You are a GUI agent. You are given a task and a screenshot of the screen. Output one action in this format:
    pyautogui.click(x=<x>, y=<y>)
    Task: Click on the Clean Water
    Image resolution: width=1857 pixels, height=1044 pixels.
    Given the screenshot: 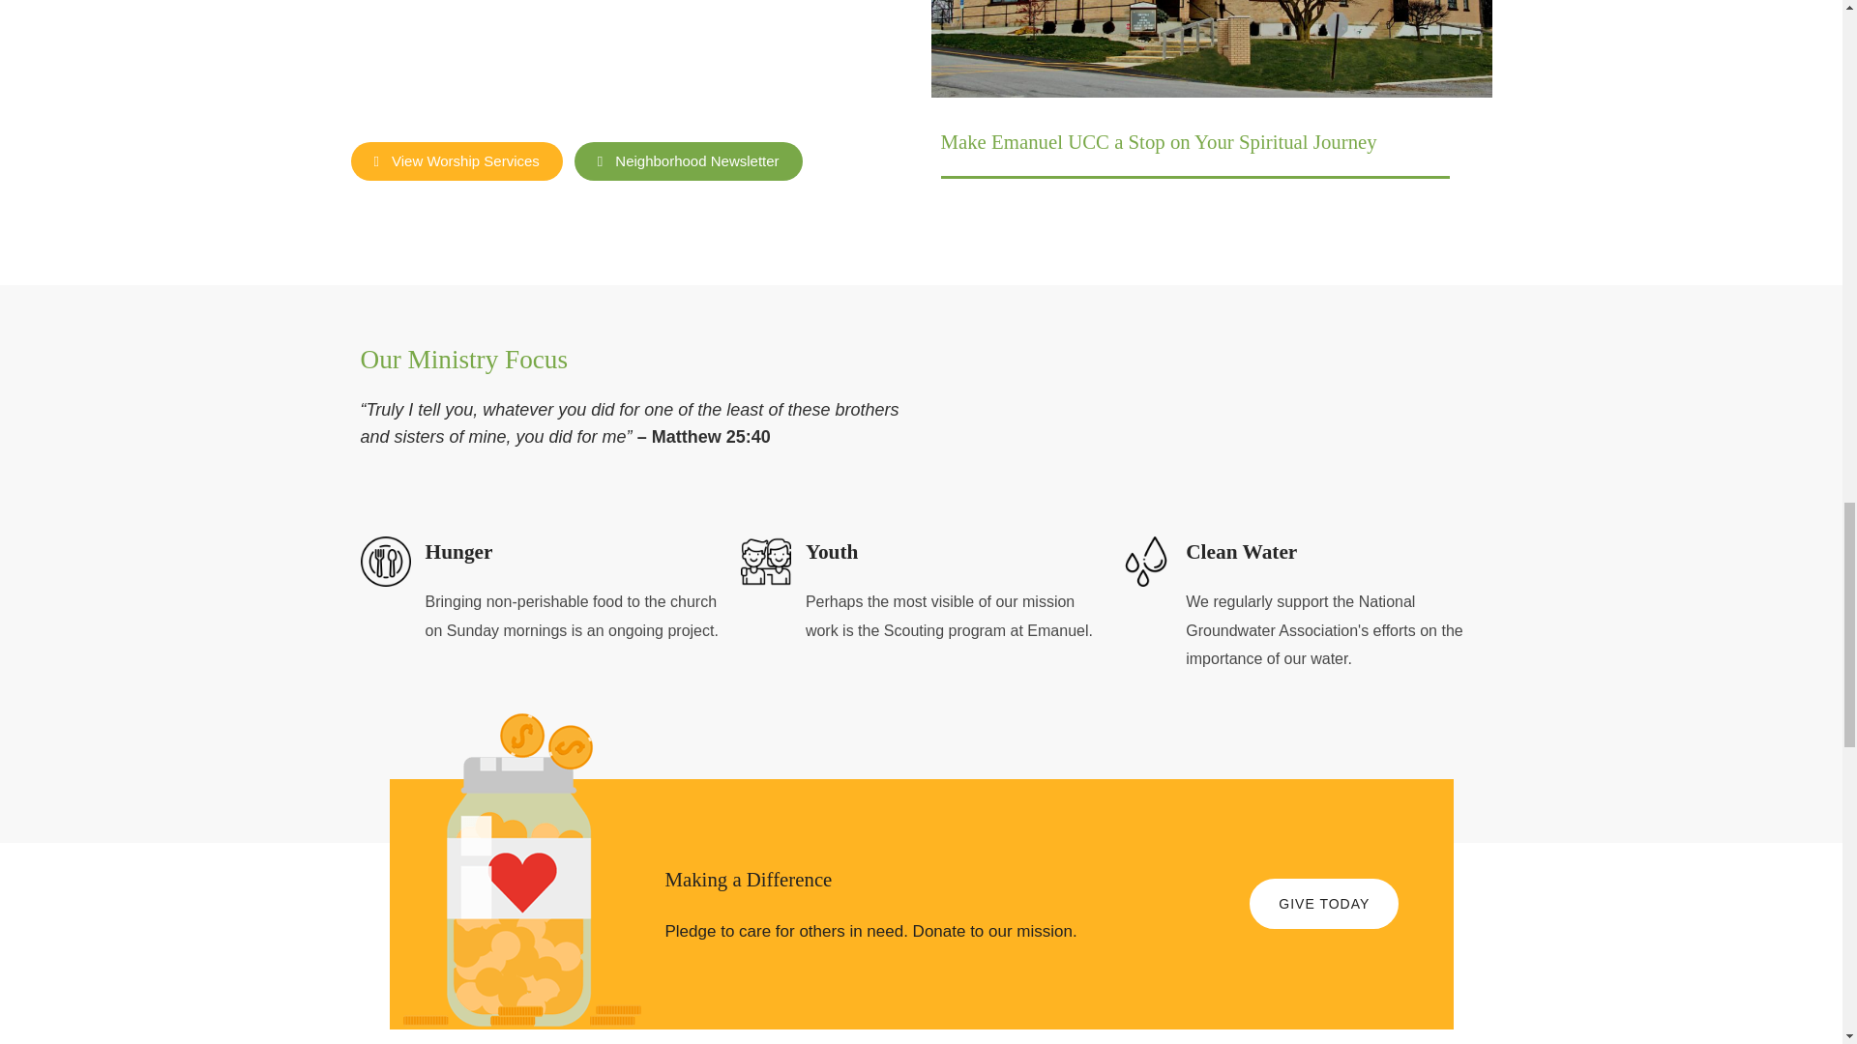 What is the action you would take?
    pyautogui.click(x=1241, y=552)
    